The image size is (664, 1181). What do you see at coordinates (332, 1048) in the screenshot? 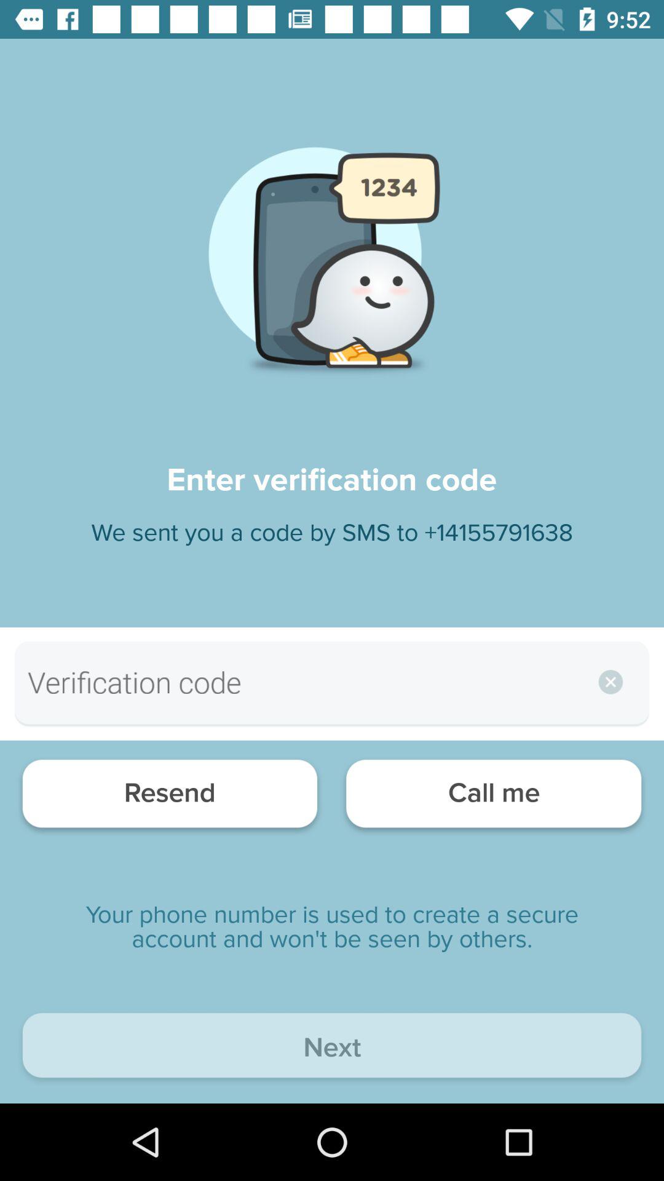
I see `press the next` at bounding box center [332, 1048].